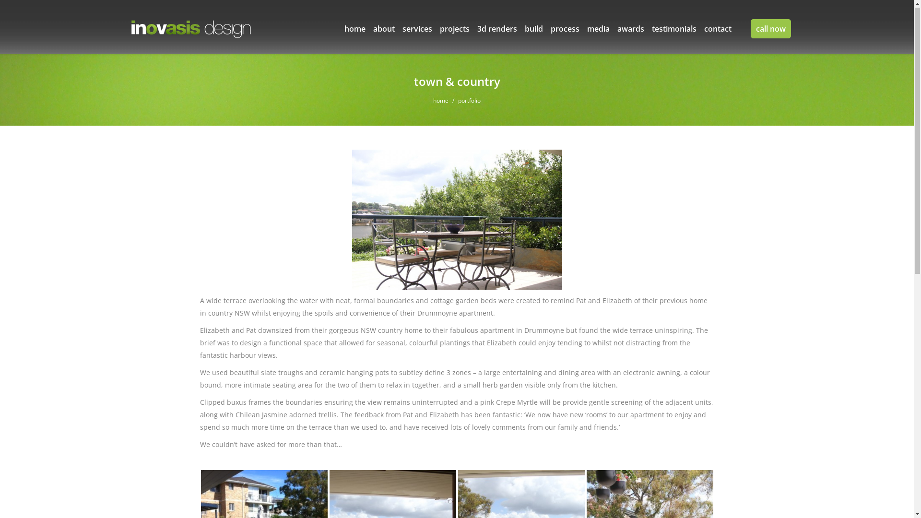 The width and height of the screenshot is (921, 518). What do you see at coordinates (454, 30) in the screenshot?
I see `projects` at bounding box center [454, 30].